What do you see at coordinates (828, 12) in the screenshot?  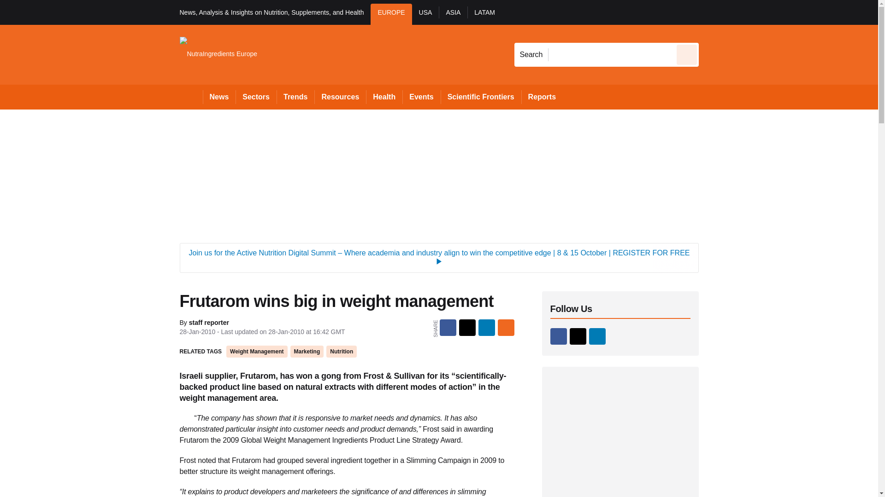 I see `SUBSCRIBE` at bounding box center [828, 12].